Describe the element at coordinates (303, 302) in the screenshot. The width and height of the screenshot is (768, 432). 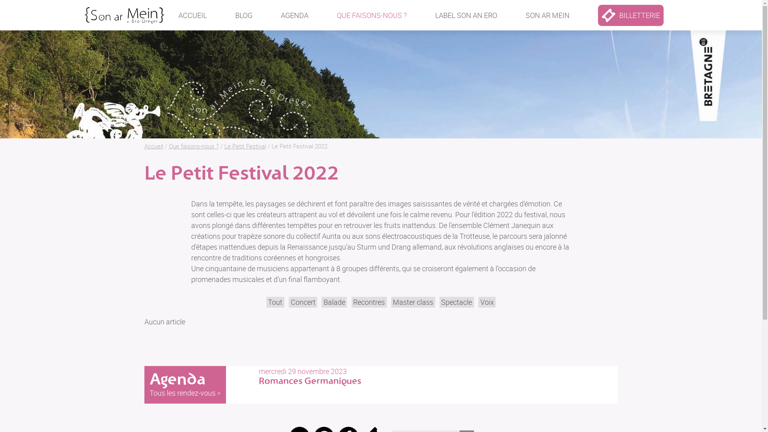
I see `Concert` at that location.